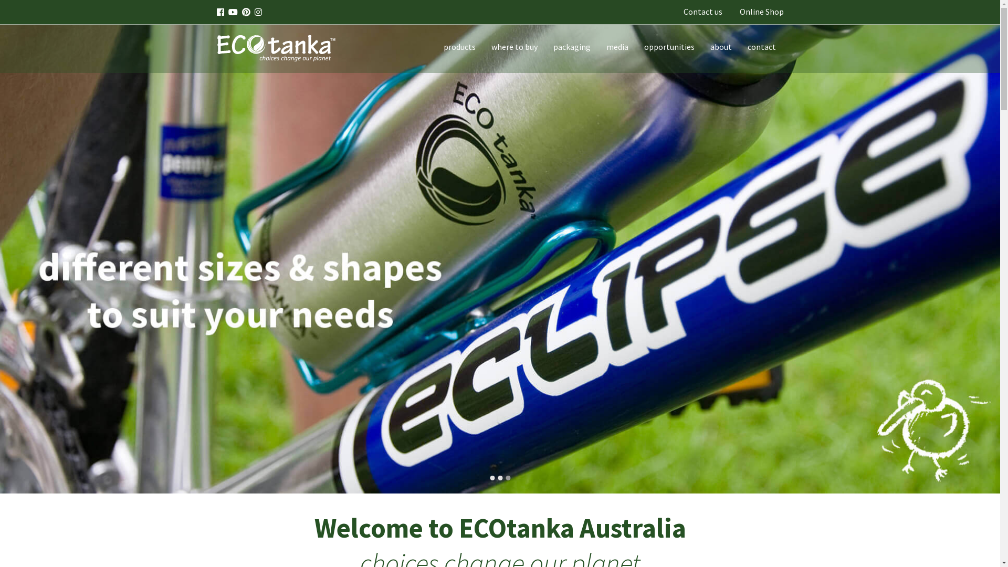 Image resolution: width=1008 pixels, height=567 pixels. I want to click on ECOtanka, so click(500, 259).